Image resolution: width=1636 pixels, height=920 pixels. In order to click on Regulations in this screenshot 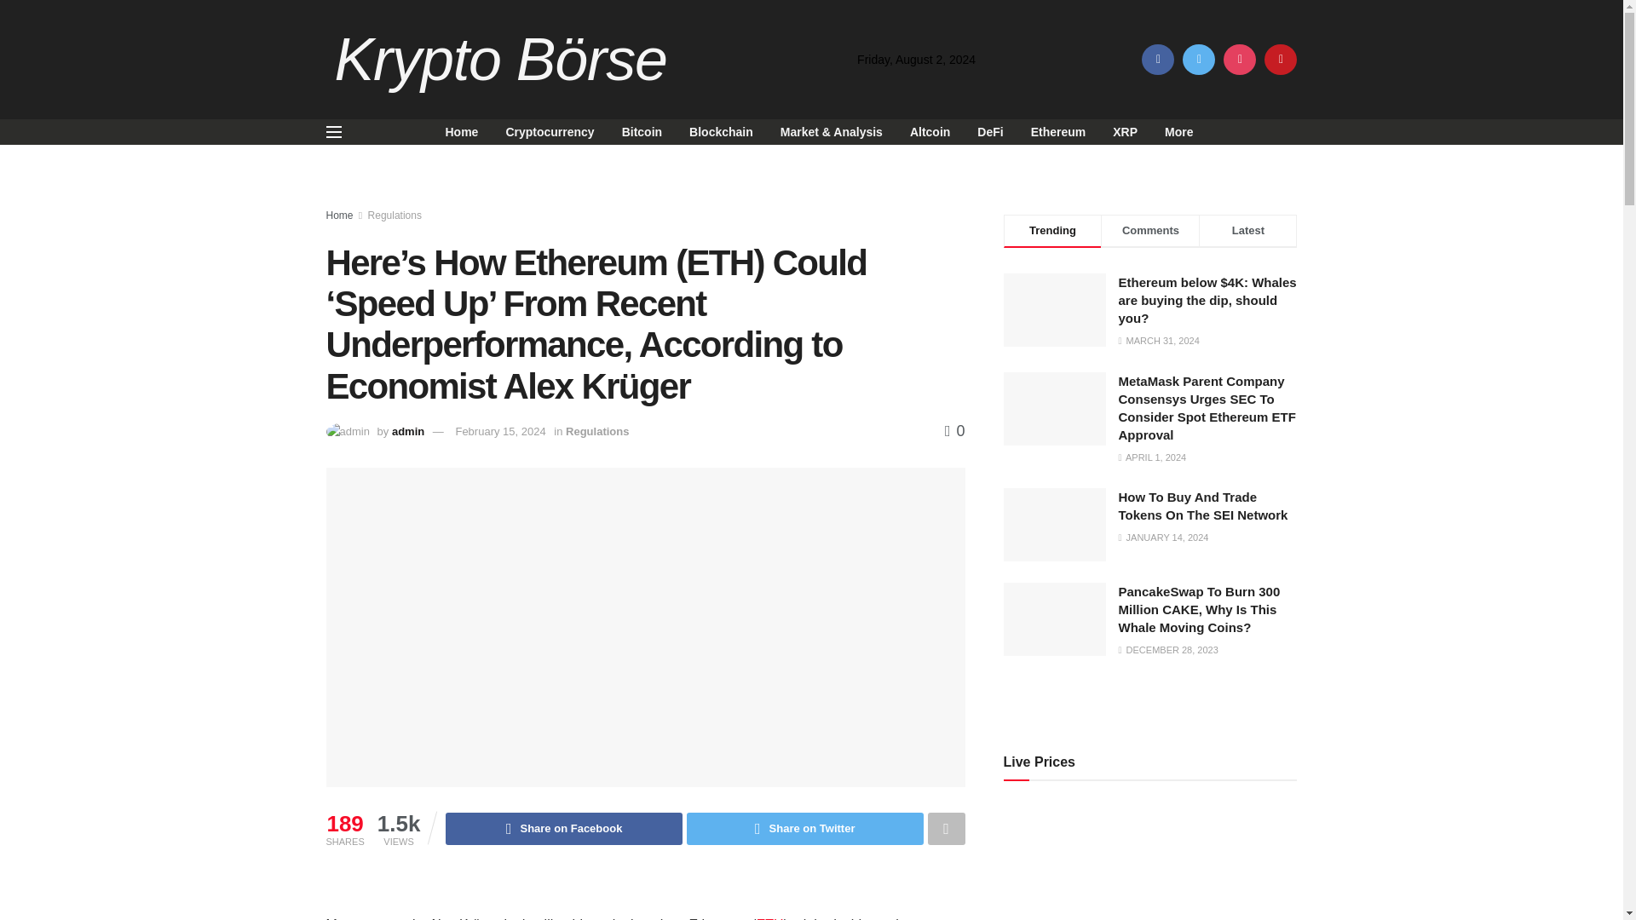, I will do `click(596, 431)`.